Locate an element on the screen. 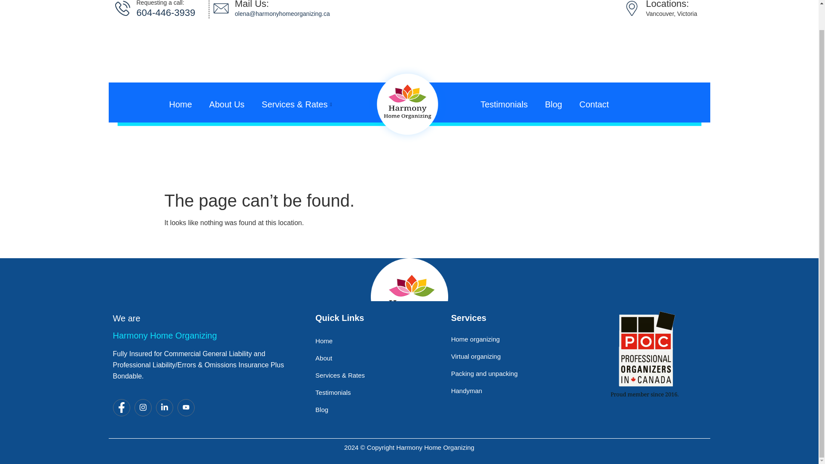 Image resolution: width=825 pixels, height=464 pixels. Home is located at coordinates (180, 104).